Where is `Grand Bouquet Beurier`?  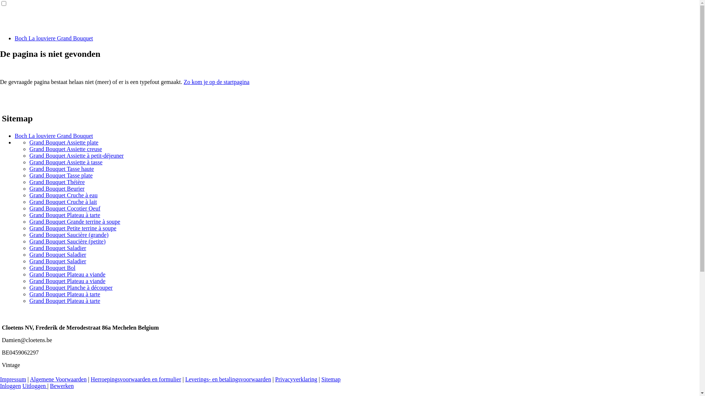
Grand Bouquet Beurier is located at coordinates (57, 188).